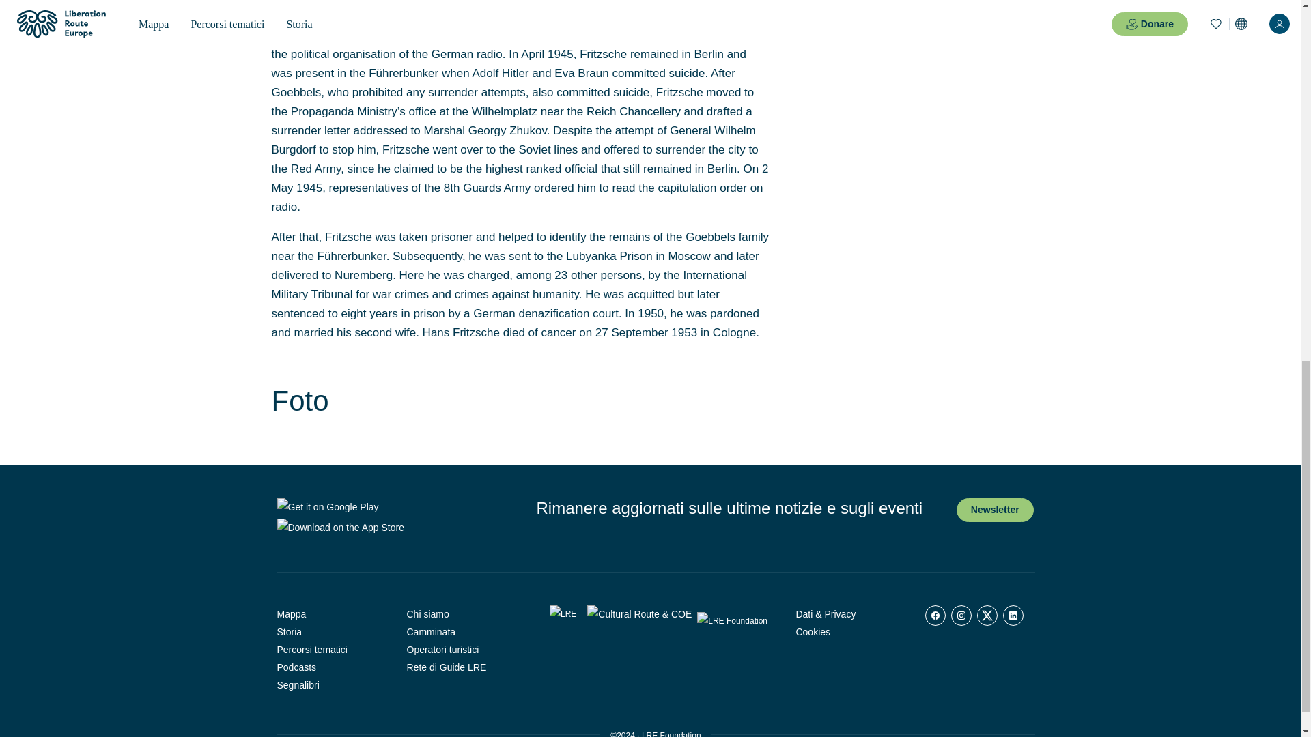 This screenshot has width=1311, height=737. Describe the element at coordinates (462, 667) in the screenshot. I see `Rete di Guide LRE` at that location.